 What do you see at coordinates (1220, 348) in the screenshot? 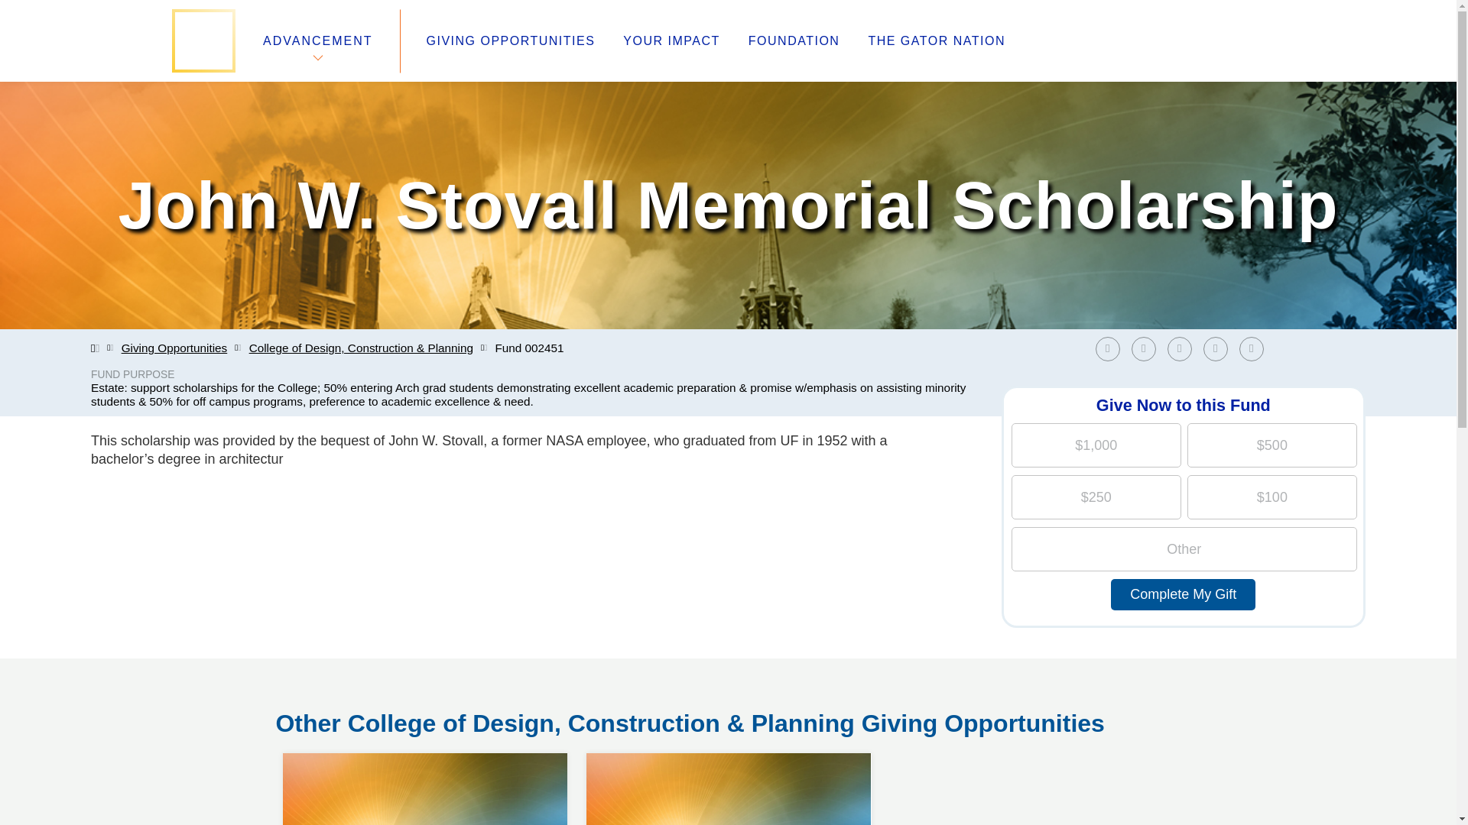
I see `University of Florida` at bounding box center [1220, 348].